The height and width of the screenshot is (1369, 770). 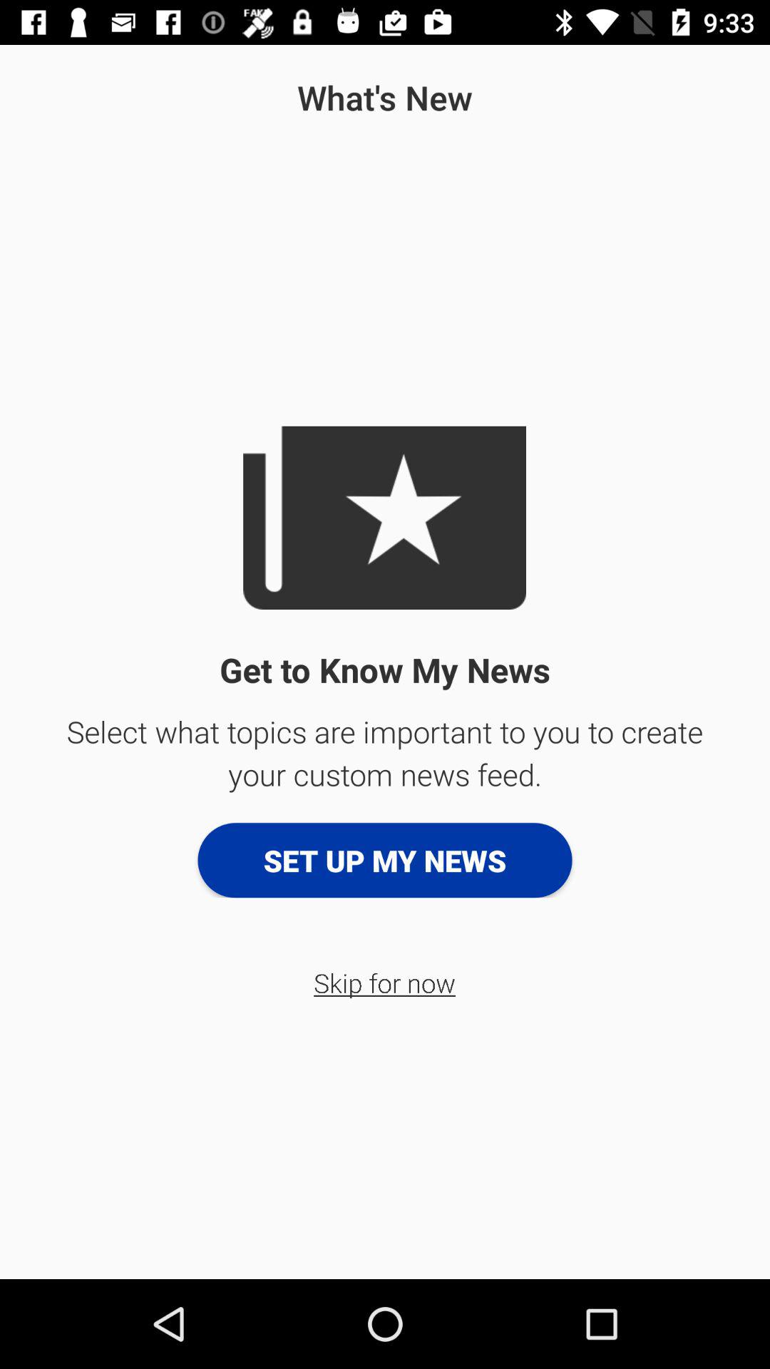 What do you see at coordinates (385, 983) in the screenshot?
I see `open the skip for now app` at bounding box center [385, 983].